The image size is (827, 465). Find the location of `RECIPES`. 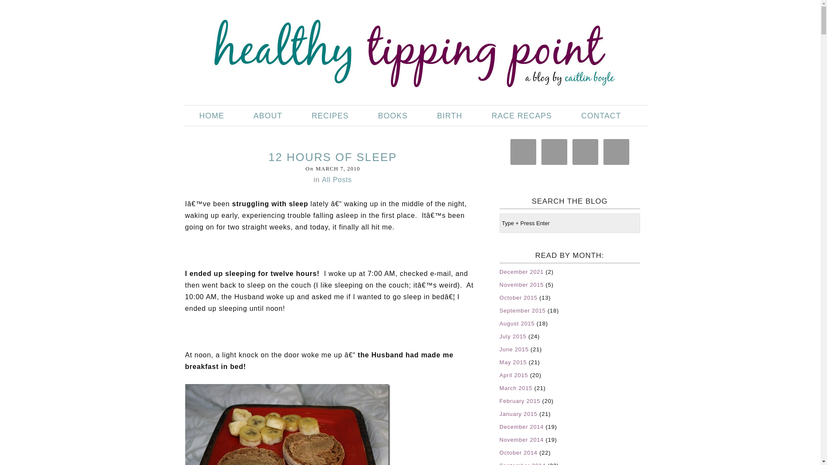

RECIPES is located at coordinates (330, 115).